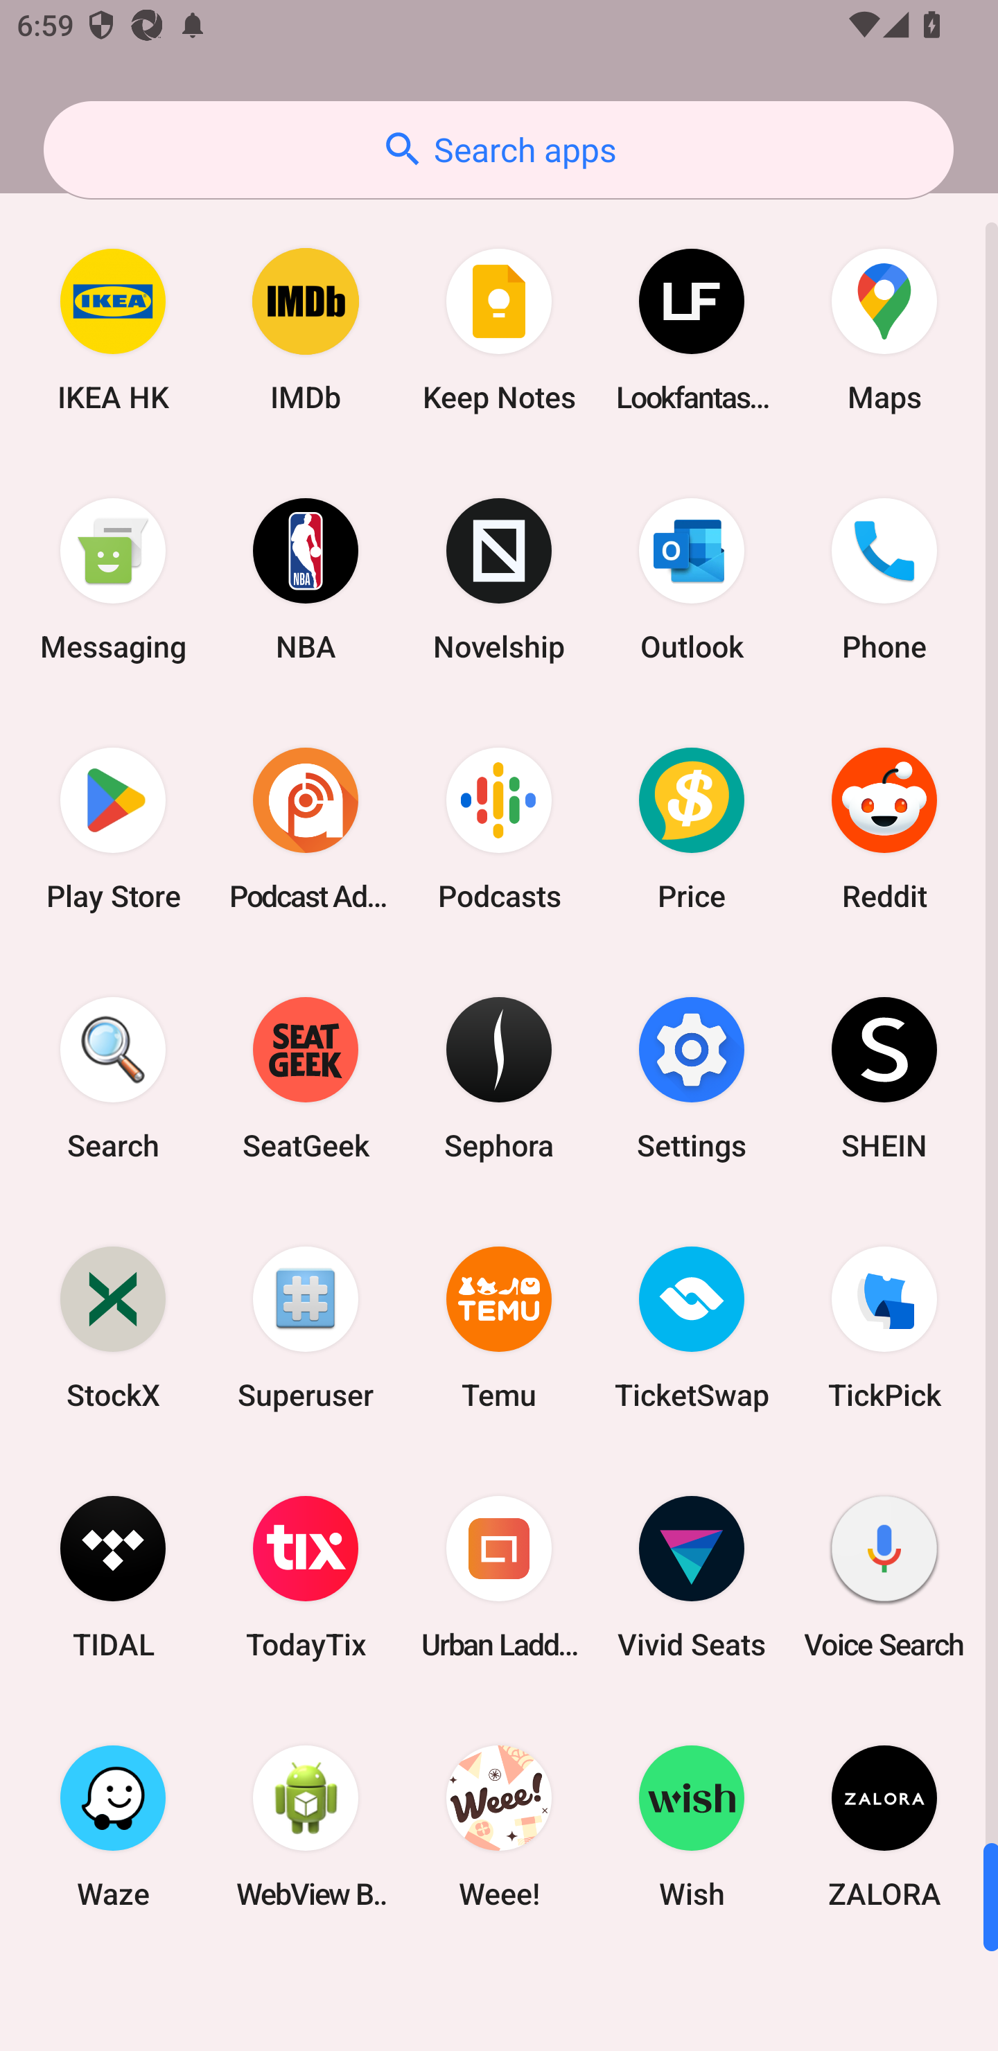  Describe the element at coordinates (113, 829) in the screenshot. I see `Play Store` at that location.